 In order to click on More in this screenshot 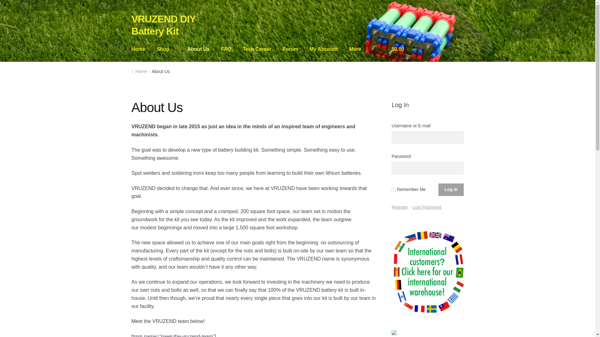, I will do `click(358, 49)`.